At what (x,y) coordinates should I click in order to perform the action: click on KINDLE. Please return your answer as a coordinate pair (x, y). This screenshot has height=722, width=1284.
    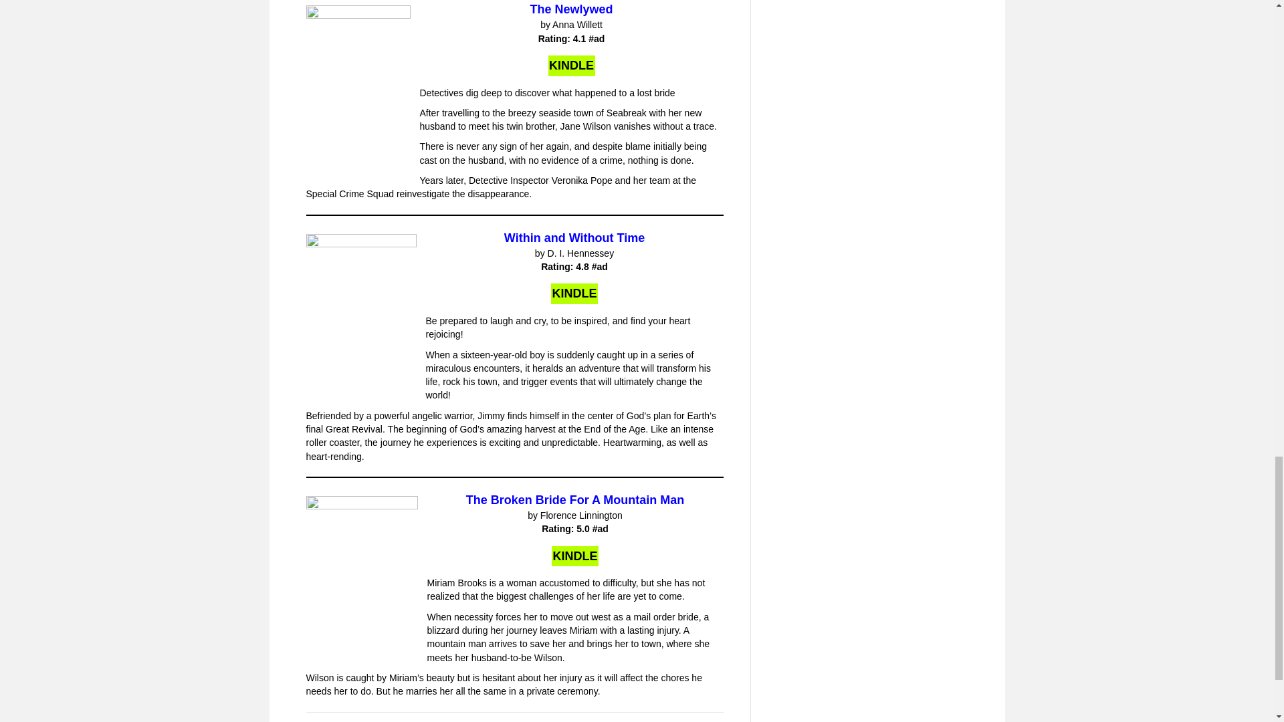
    Looking at the image, I should click on (571, 66).